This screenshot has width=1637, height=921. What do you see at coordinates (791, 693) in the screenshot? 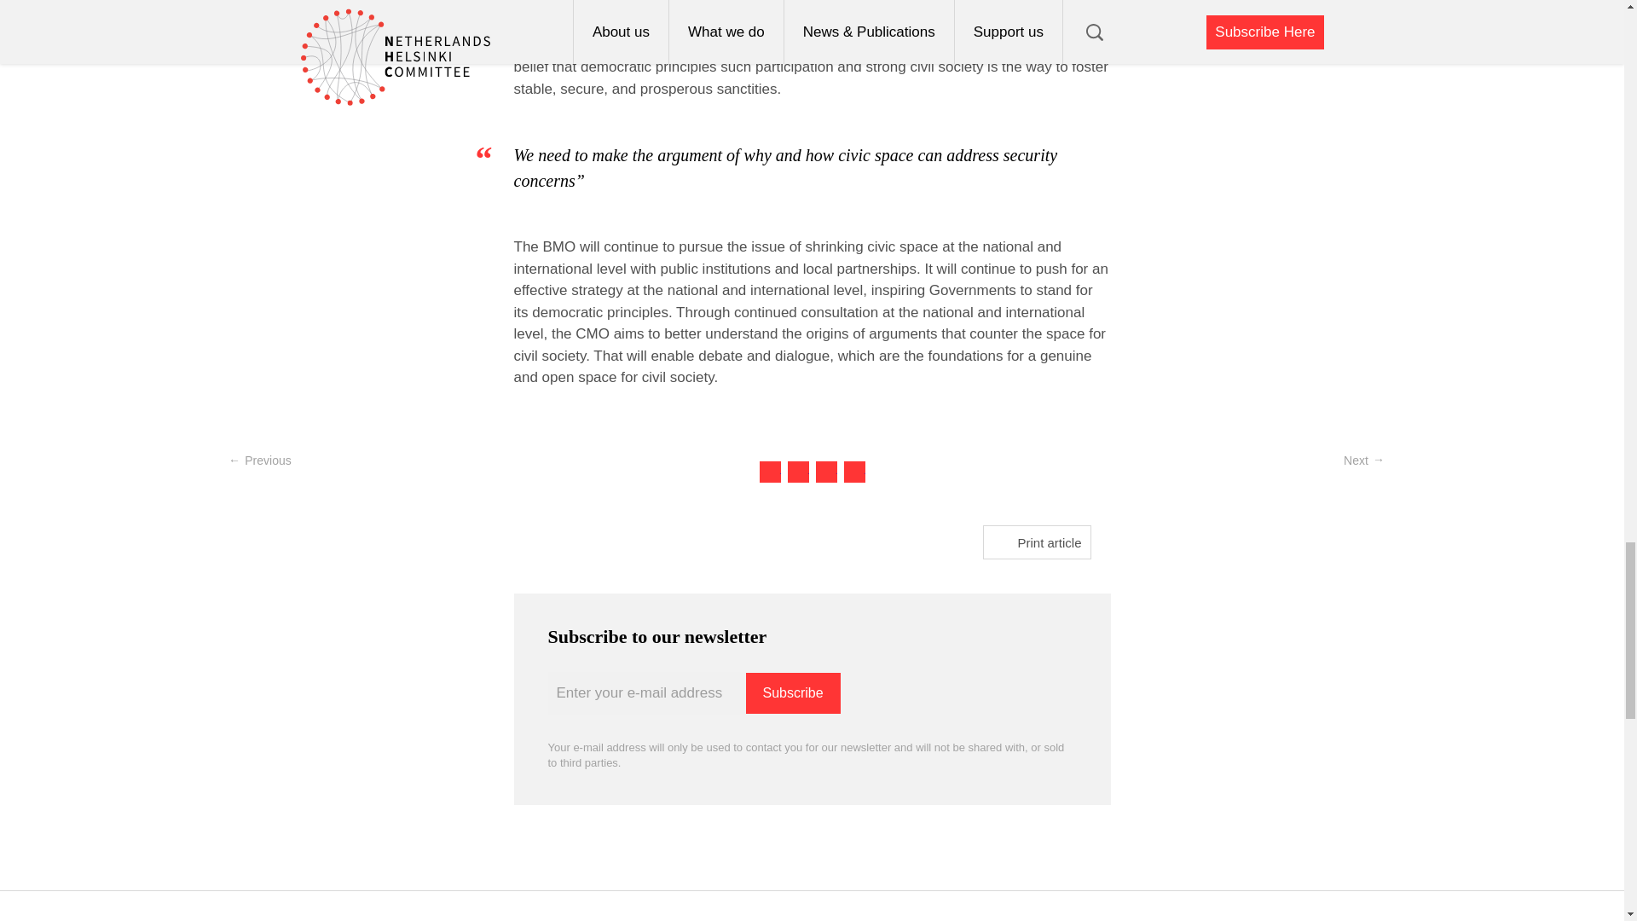
I see `Subscribe` at bounding box center [791, 693].